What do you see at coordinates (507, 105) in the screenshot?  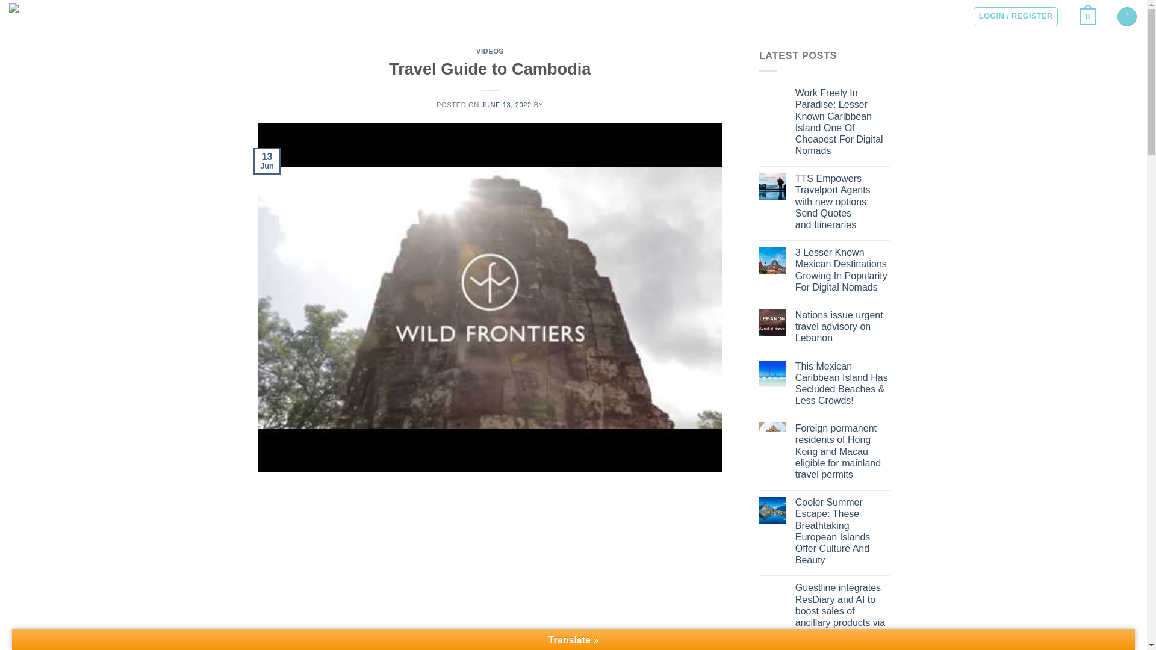 I see `JUNE 13, 2022` at bounding box center [507, 105].